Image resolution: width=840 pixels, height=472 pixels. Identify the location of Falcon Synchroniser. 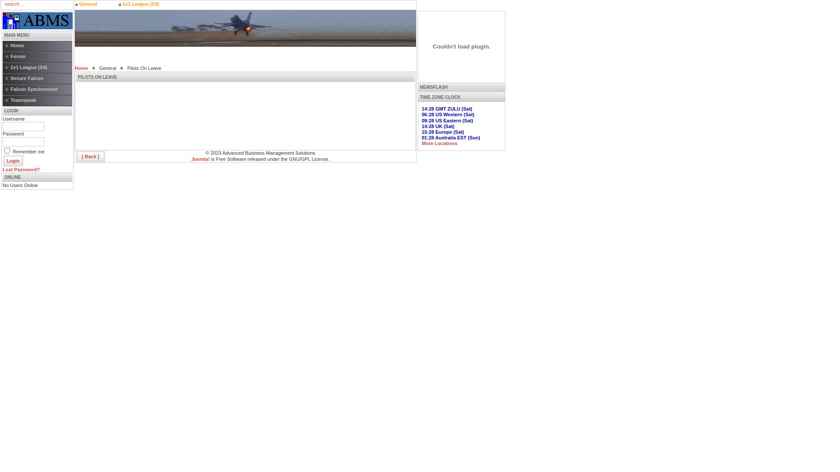
(38, 90).